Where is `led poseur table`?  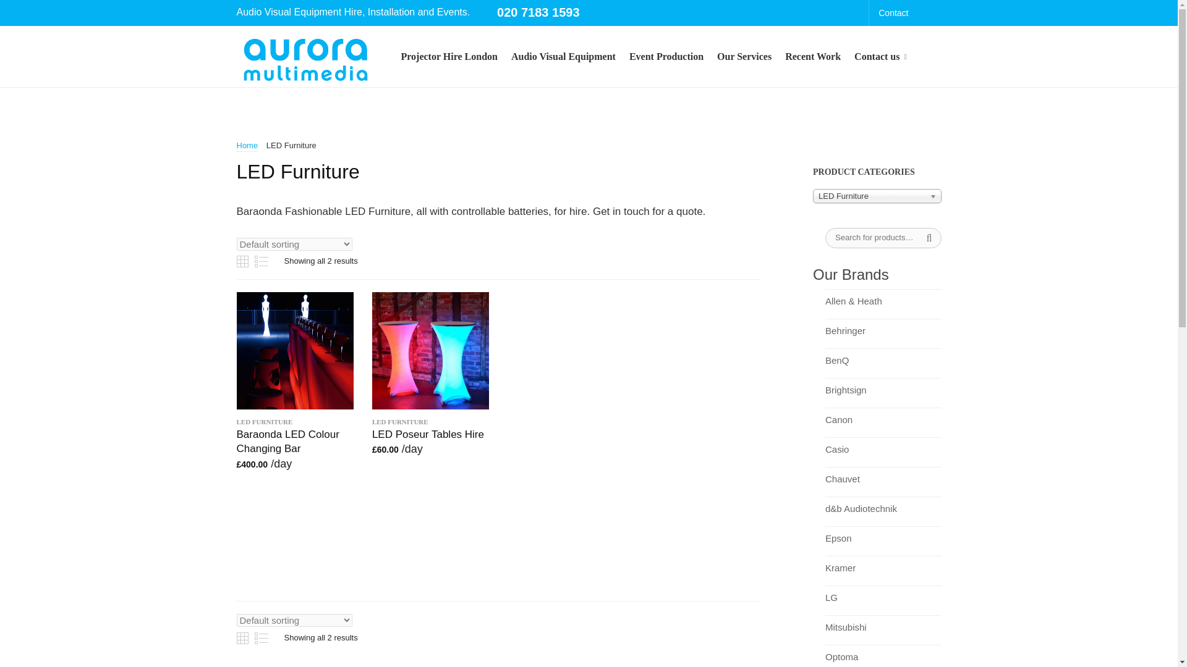 led poseur table is located at coordinates (430, 351).